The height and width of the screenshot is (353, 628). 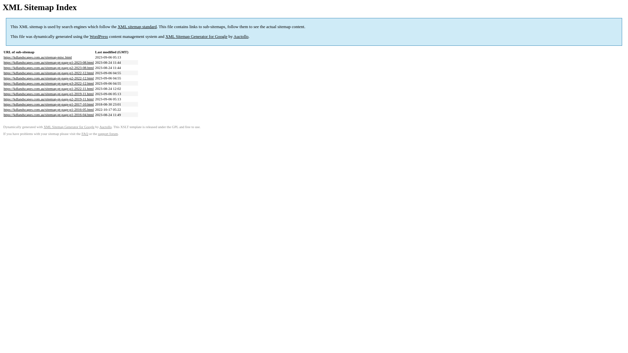 I want to click on https://kdlandscapes.com.au/sitemap-pt-page-p3-2022-12.html, so click(x=49, y=83).